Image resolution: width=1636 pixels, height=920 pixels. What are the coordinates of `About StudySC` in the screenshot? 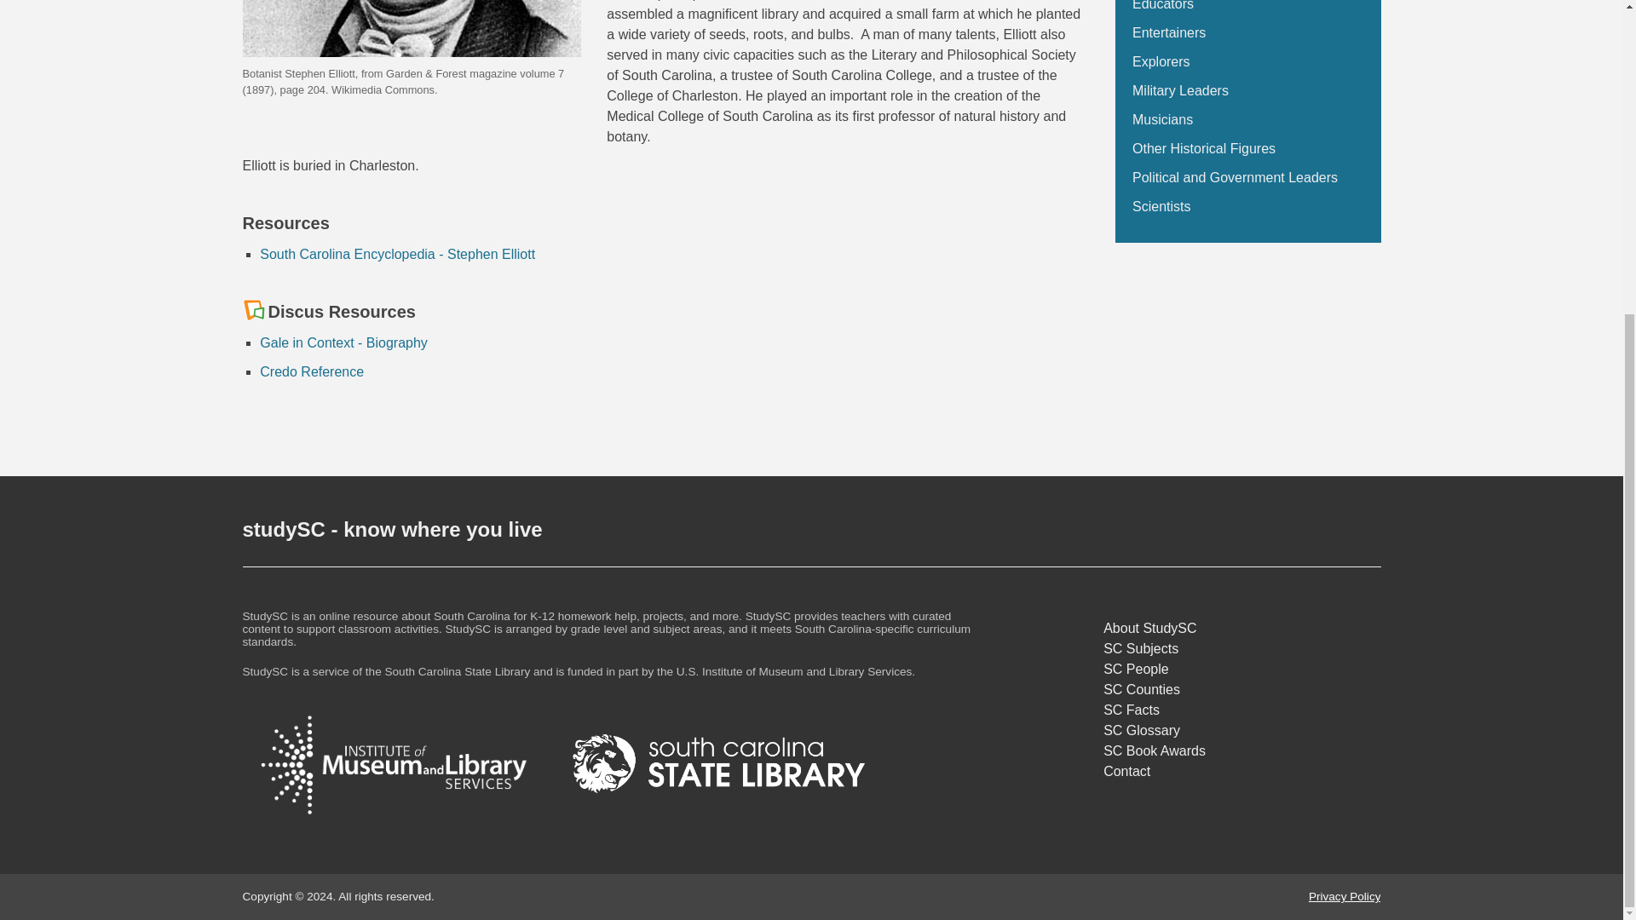 It's located at (1241, 628).